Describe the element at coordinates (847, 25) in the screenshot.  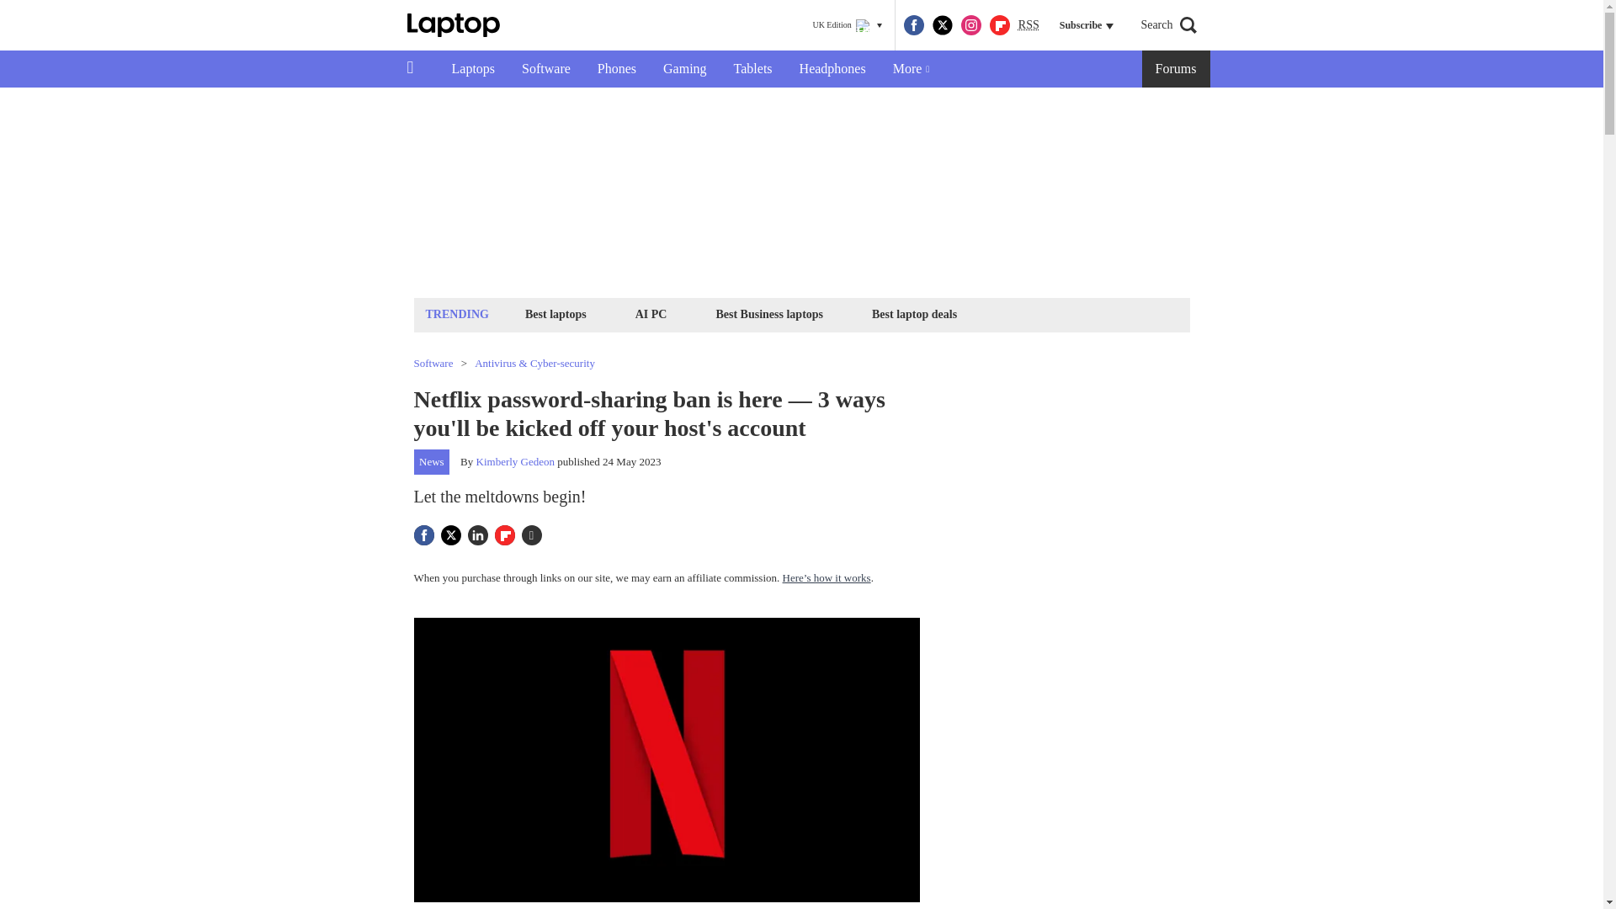
I see `UK Edition` at that location.